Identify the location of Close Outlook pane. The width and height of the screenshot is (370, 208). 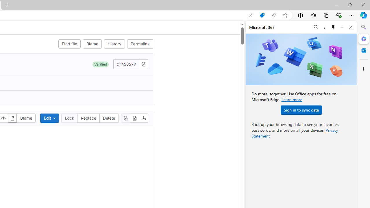
(364, 50).